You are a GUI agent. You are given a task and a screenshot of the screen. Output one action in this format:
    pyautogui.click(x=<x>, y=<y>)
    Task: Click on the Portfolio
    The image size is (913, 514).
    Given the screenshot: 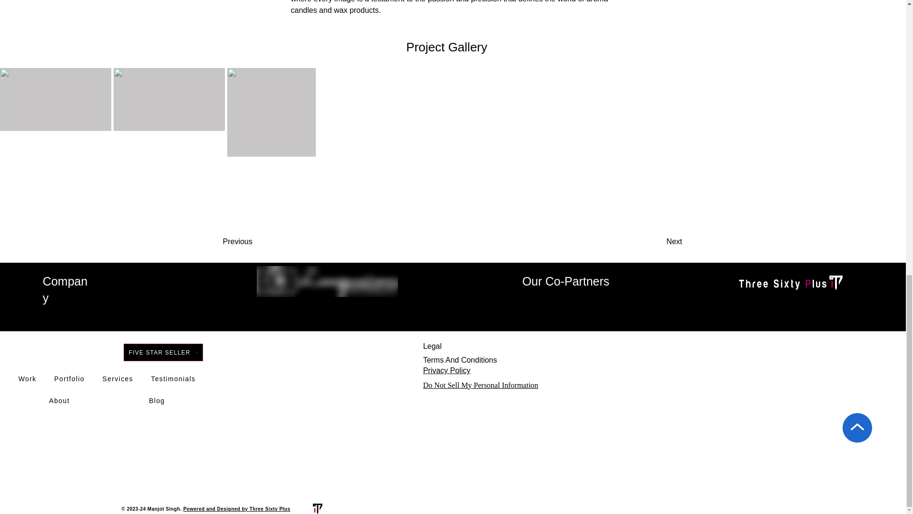 What is the action you would take?
    pyautogui.click(x=69, y=379)
    